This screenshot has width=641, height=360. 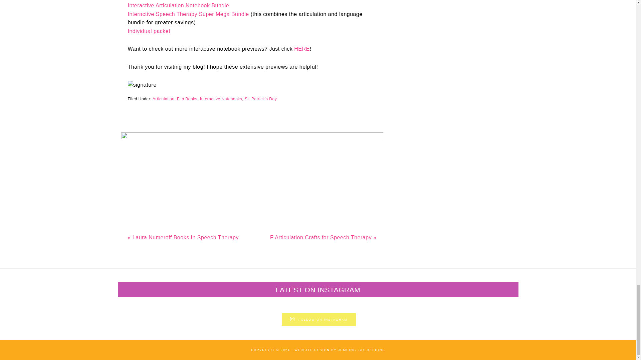 What do you see at coordinates (318, 319) in the screenshot?
I see `FOLLOW ON INSTAGRAM` at bounding box center [318, 319].